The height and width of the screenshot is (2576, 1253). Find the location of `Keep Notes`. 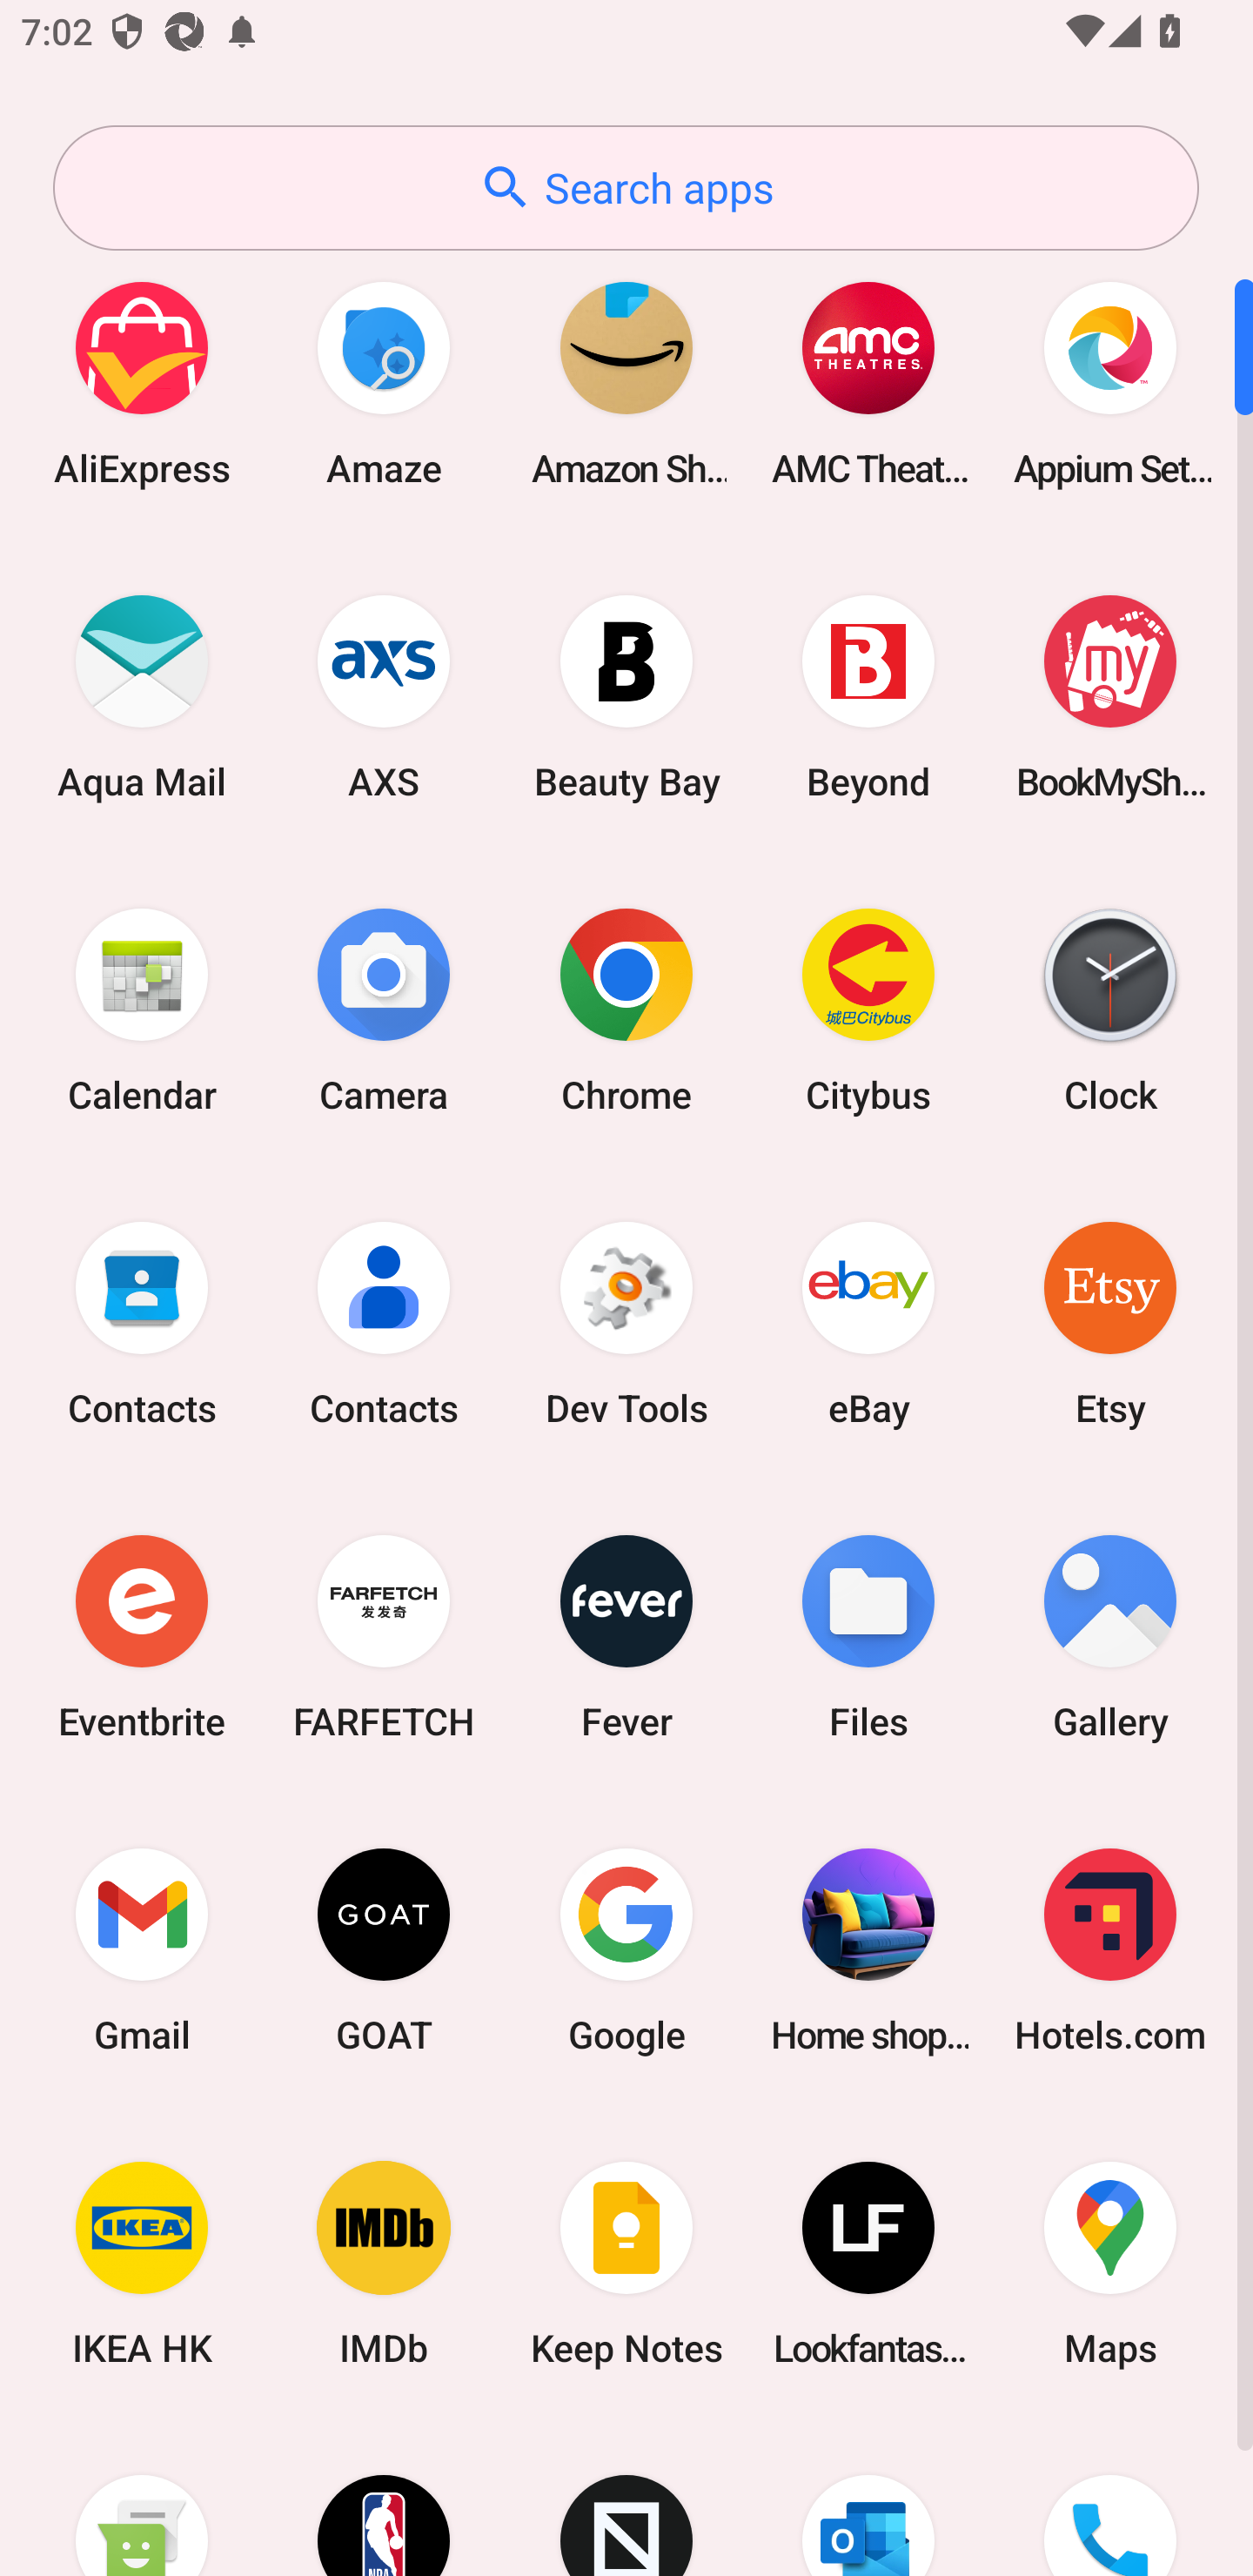

Keep Notes is located at coordinates (626, 2264).